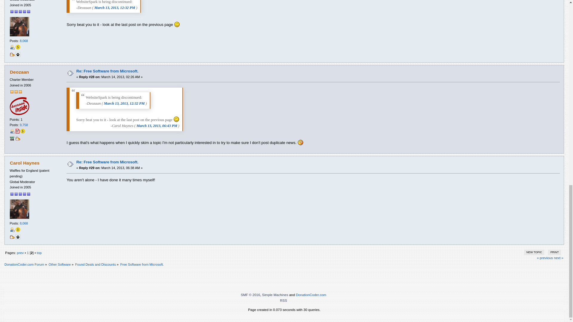 This screenshot has height=322, width=573. I want to click on View Profile, so click(12, 47).